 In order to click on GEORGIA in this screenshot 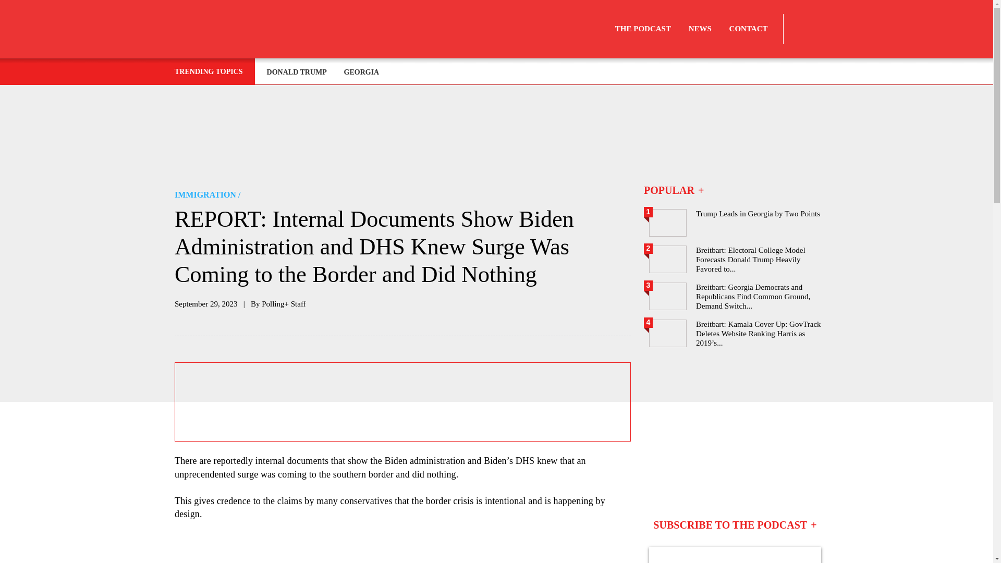, I will do `click(362, 72)`.